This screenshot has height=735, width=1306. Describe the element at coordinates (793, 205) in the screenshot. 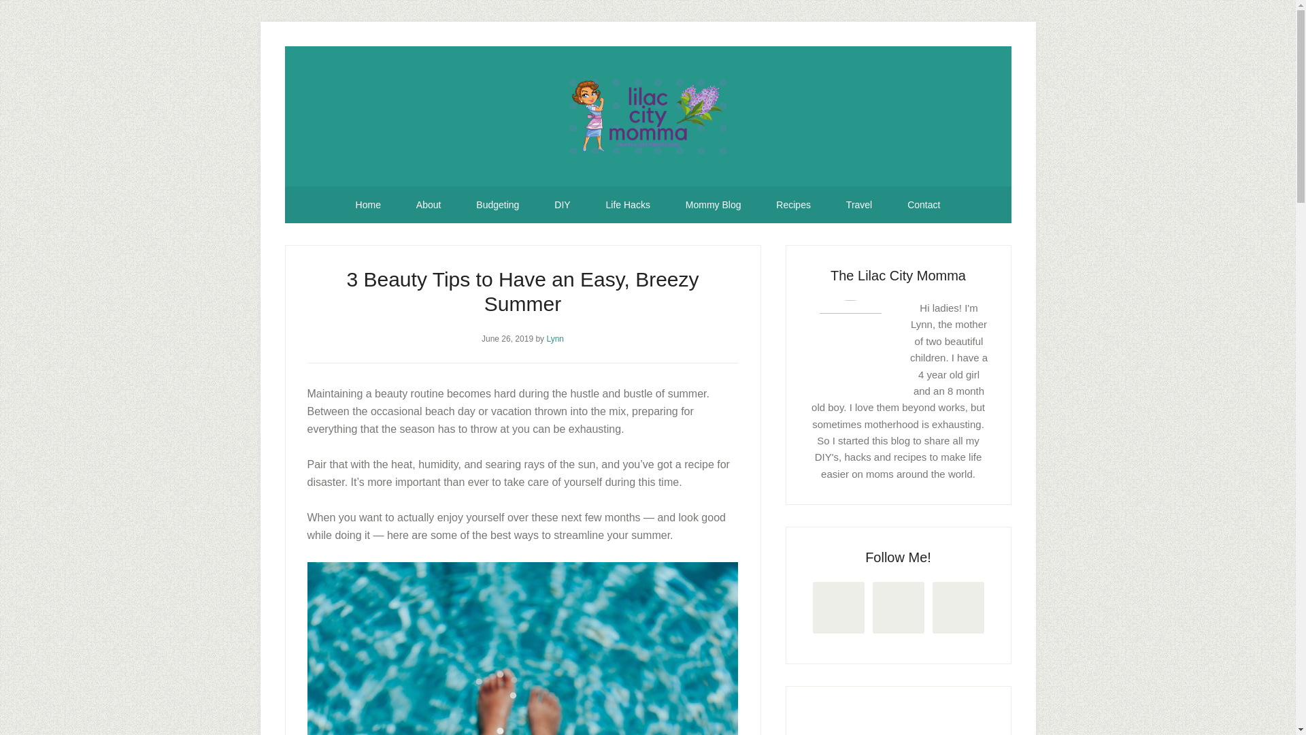

I see `Recipes` at that location.